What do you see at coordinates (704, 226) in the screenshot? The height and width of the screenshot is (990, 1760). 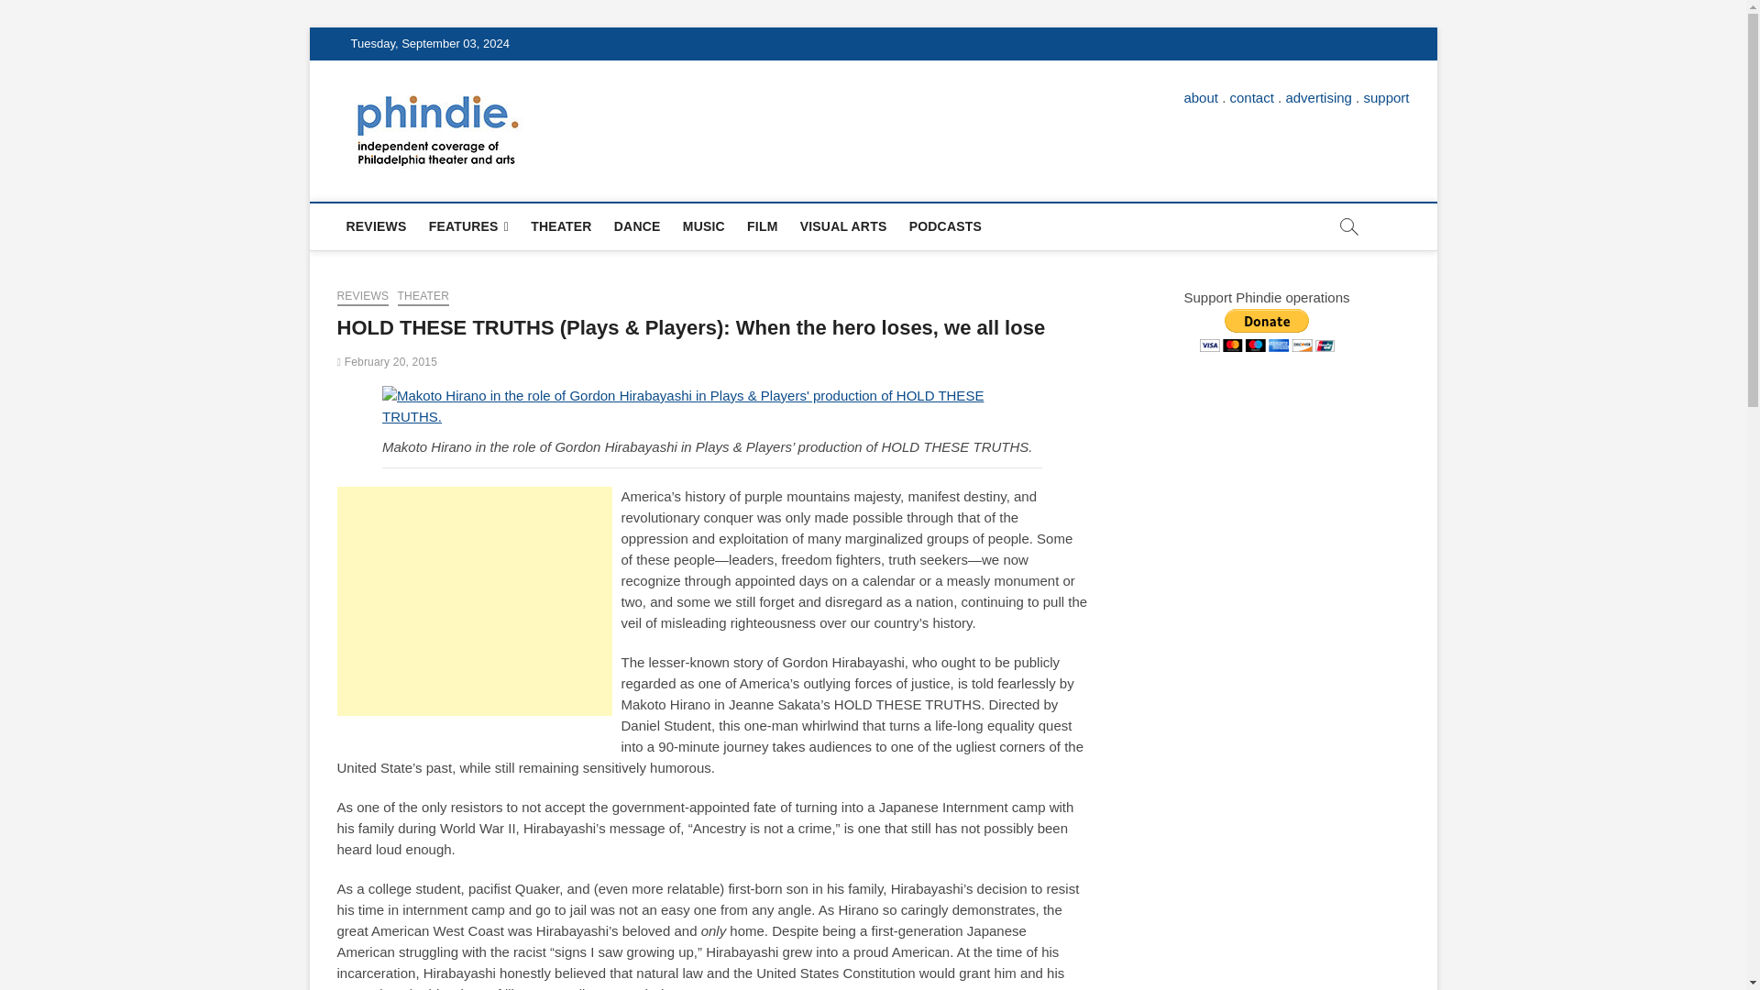 I see `MUSIC` at bounding box center [704, 226].